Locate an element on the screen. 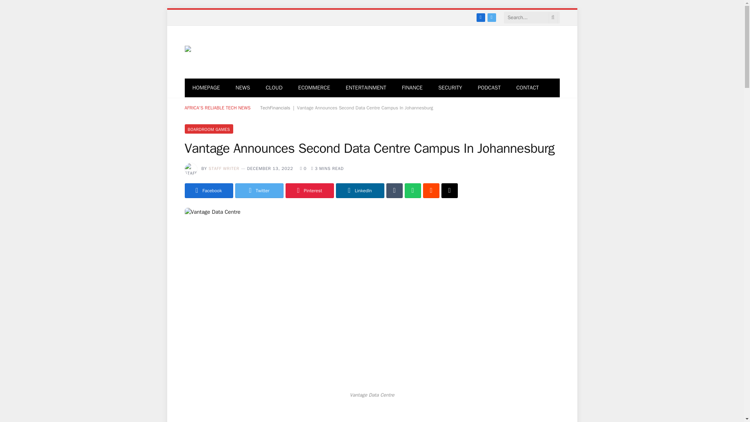 This screenshot has width=750, height=422. ENTERTAINMENT is located at coordinates (366, 88).